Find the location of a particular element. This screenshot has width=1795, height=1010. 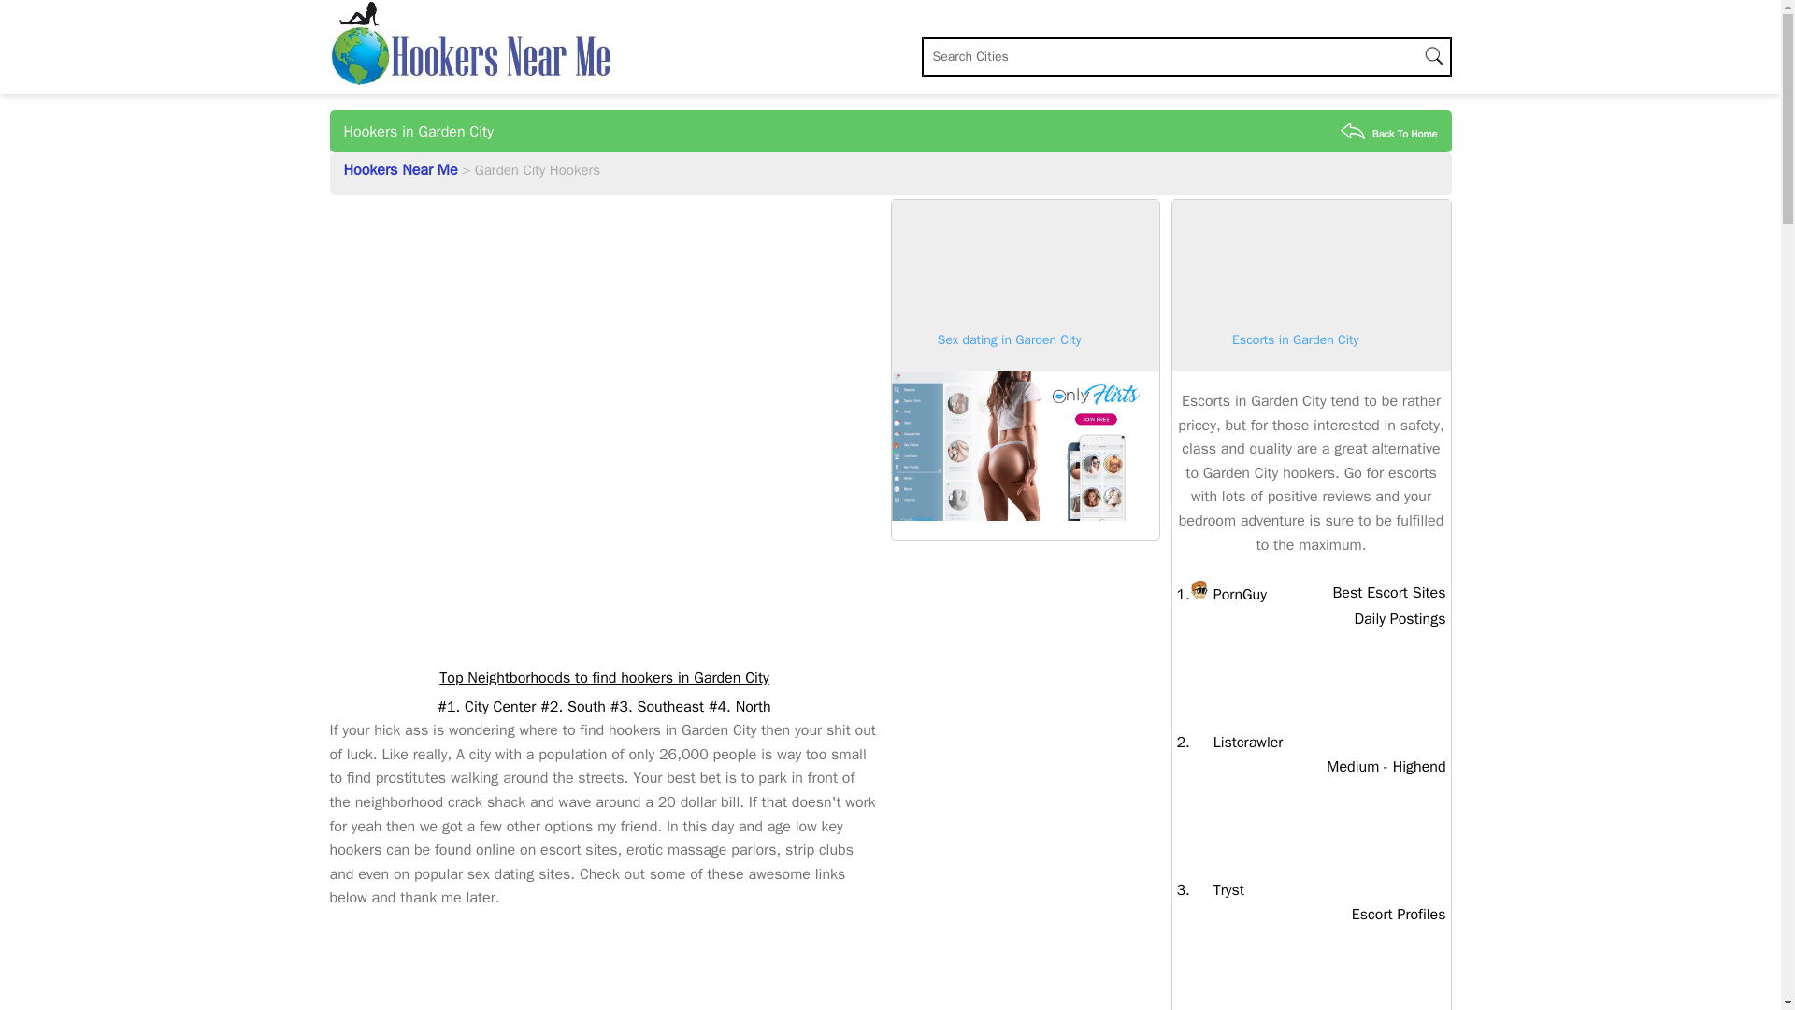

Hookers Near Me  is located at coordinates (404, 170).